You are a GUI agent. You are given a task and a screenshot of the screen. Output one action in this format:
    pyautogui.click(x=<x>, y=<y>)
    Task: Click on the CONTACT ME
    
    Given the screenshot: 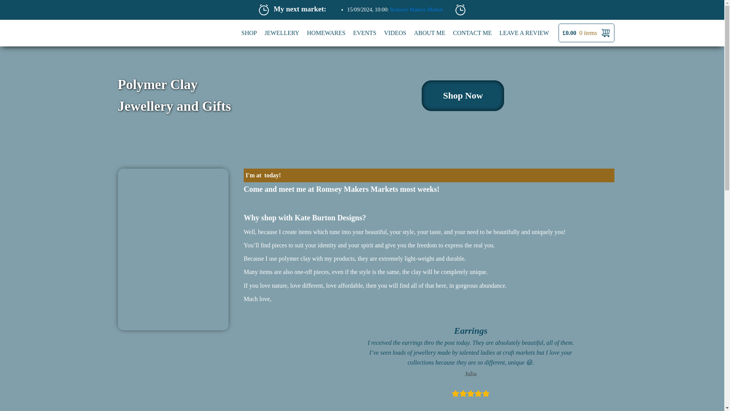 What is the action you would take?
    pyautogui.click(x=472, y=33)
    